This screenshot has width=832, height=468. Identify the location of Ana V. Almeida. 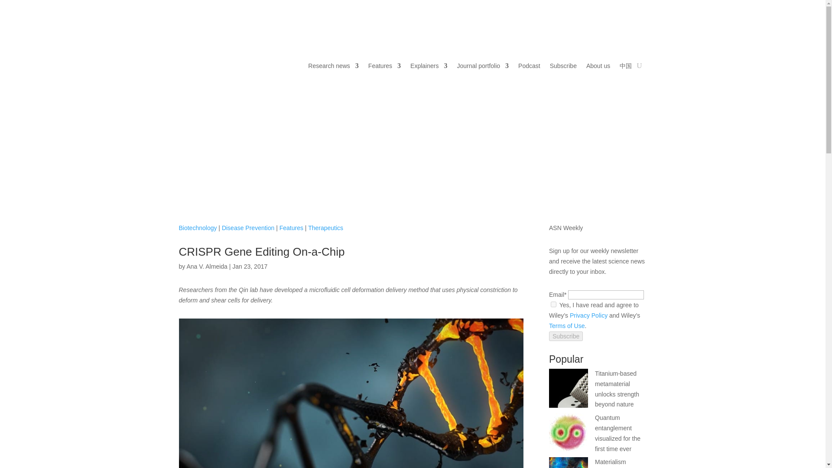
(207, 266).